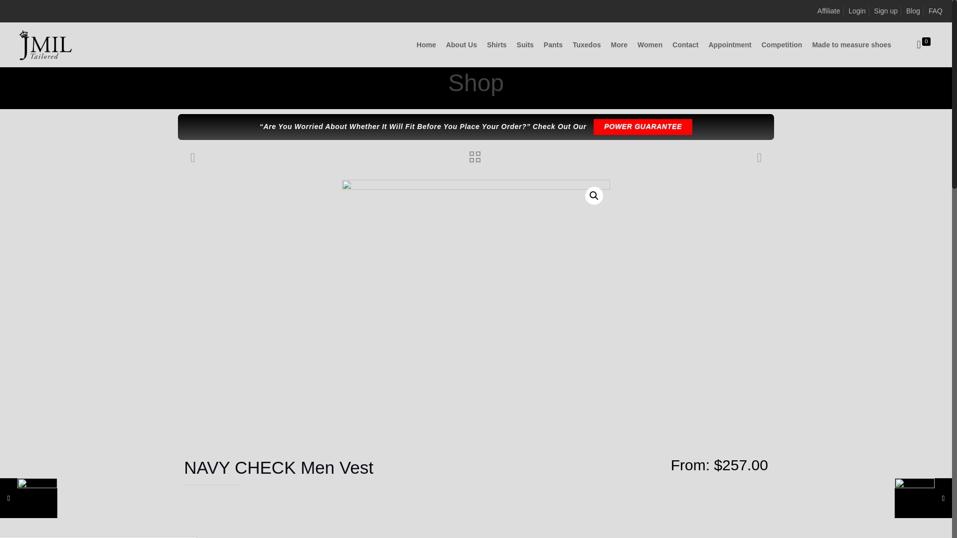  Describe the element at coordinates (525, 45) in the screenshot. I see `Suits` at that location.